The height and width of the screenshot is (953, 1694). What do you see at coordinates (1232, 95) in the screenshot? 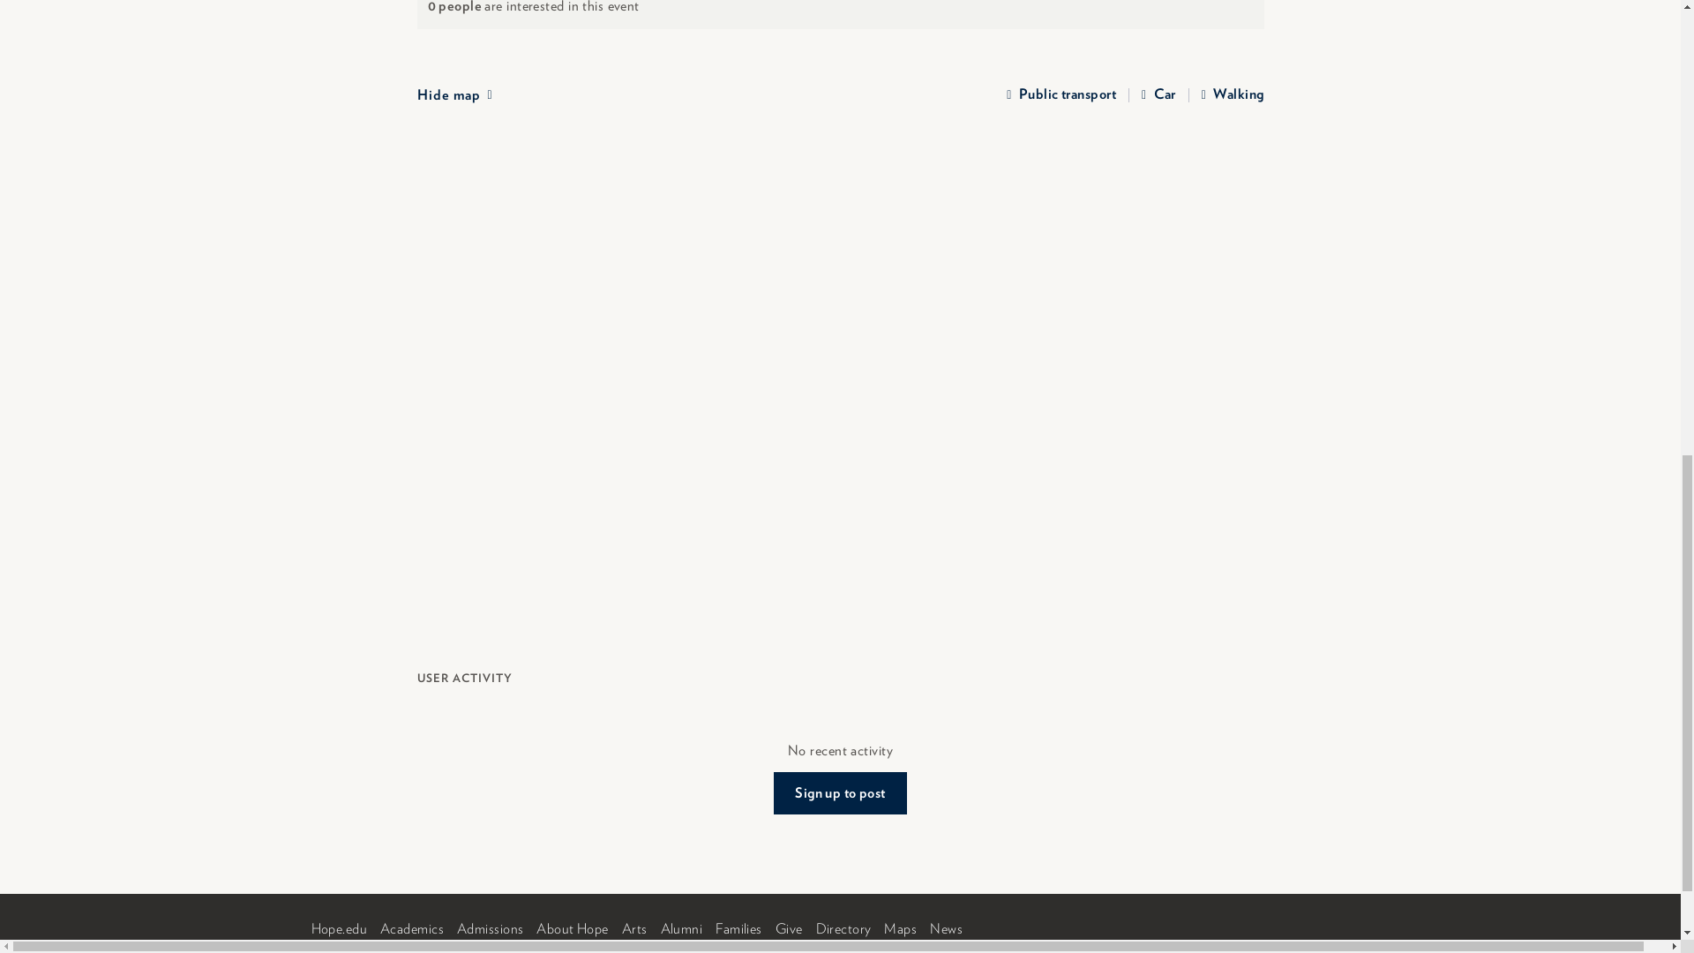
I see `Walking` at bounding box center [1232, 95].